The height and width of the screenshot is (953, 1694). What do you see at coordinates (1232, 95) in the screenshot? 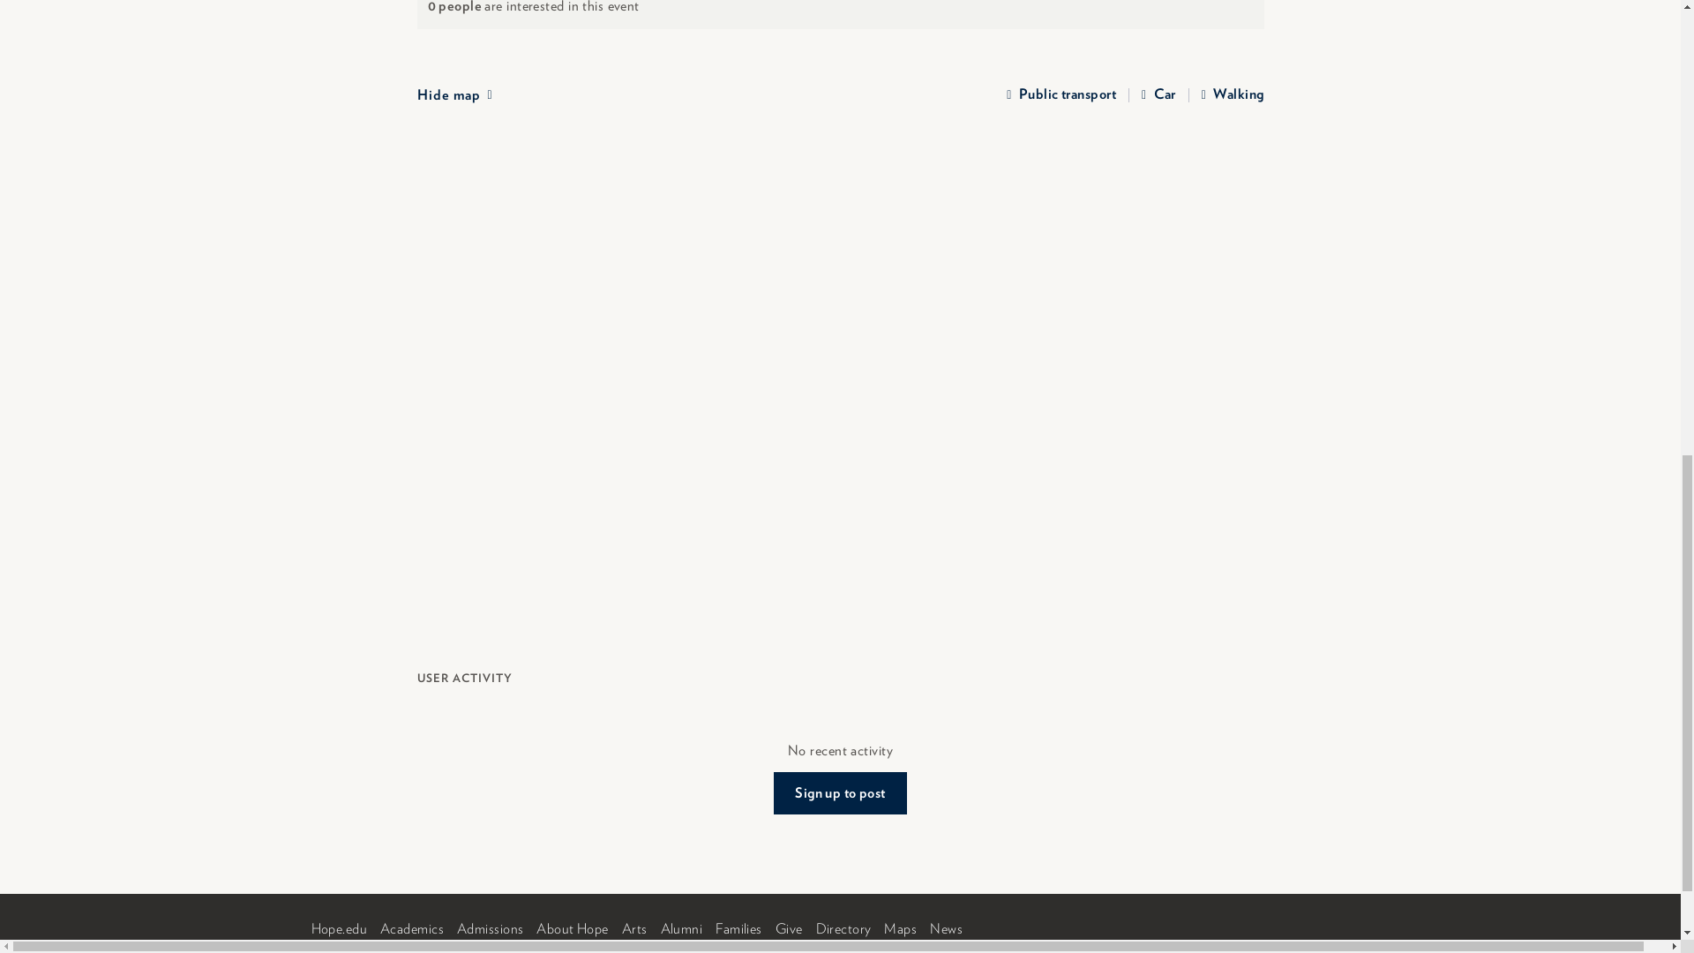
I see `Walking` at bounding box center [1232, 95].